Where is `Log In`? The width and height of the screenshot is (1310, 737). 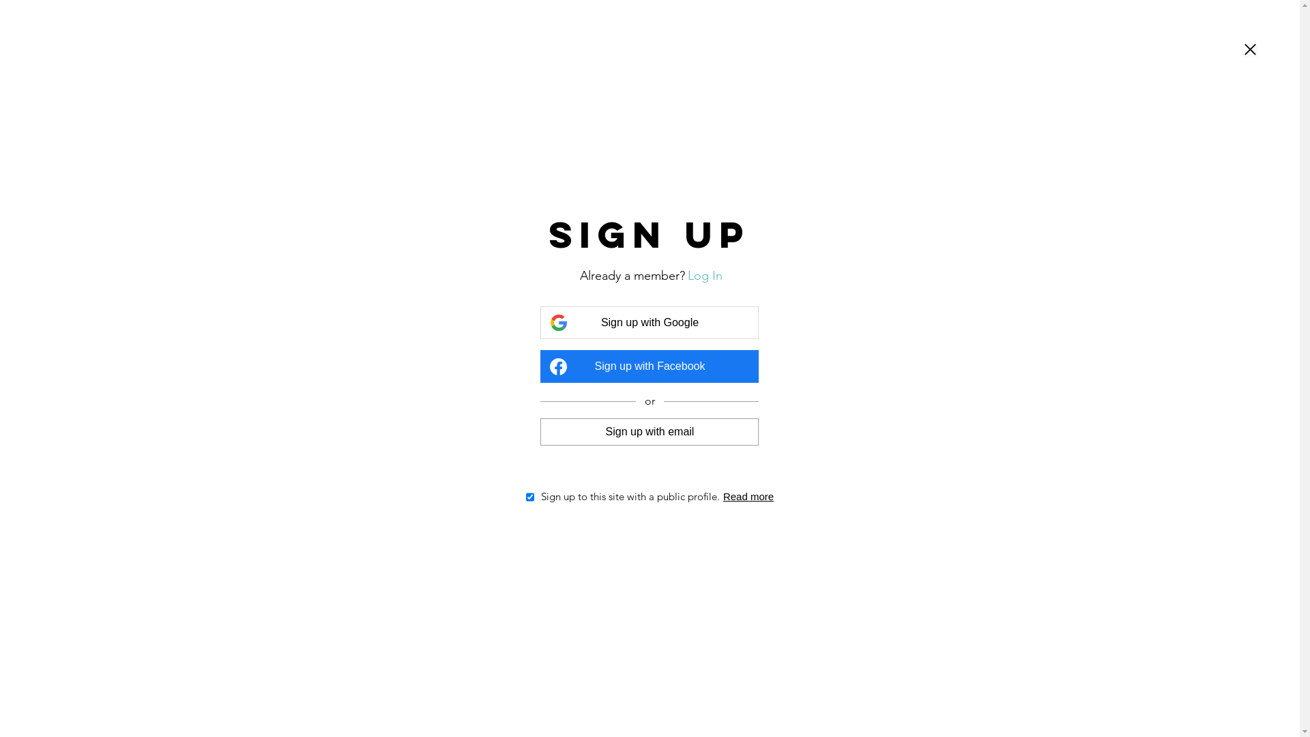 Log In is located at coordinates (705, 276).